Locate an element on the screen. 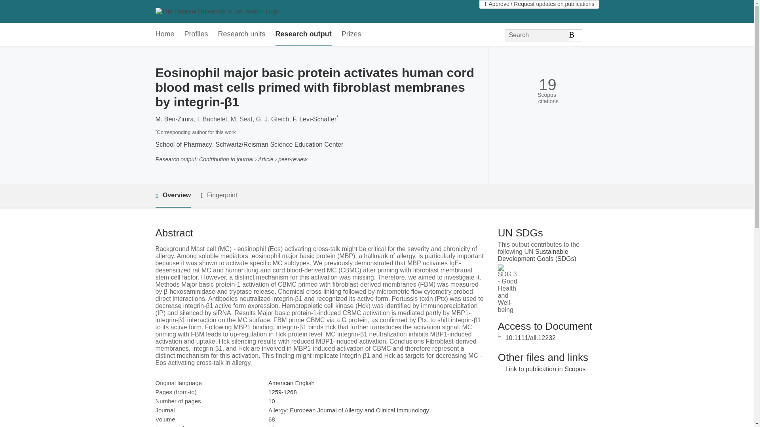 The image size is (760, 427). The Hebrew University of Jerusalem Home is located at coordinates (217, 11).